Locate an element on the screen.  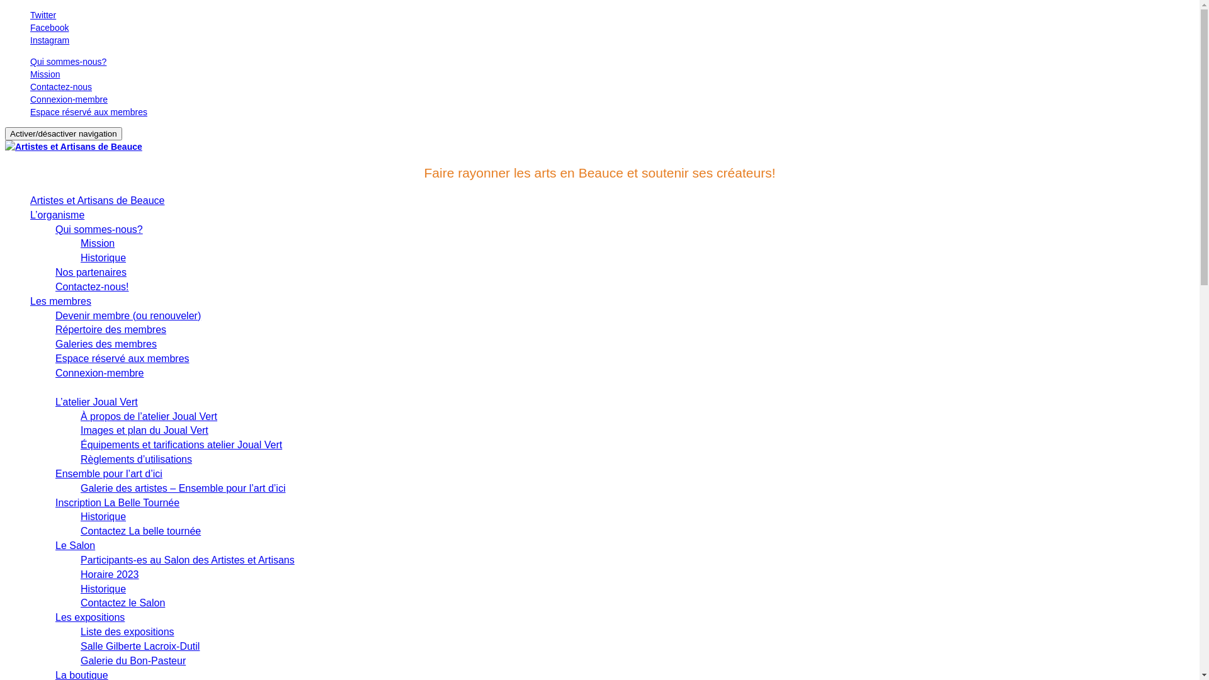
Contactez-nous! is located at coordinates (92, 286).